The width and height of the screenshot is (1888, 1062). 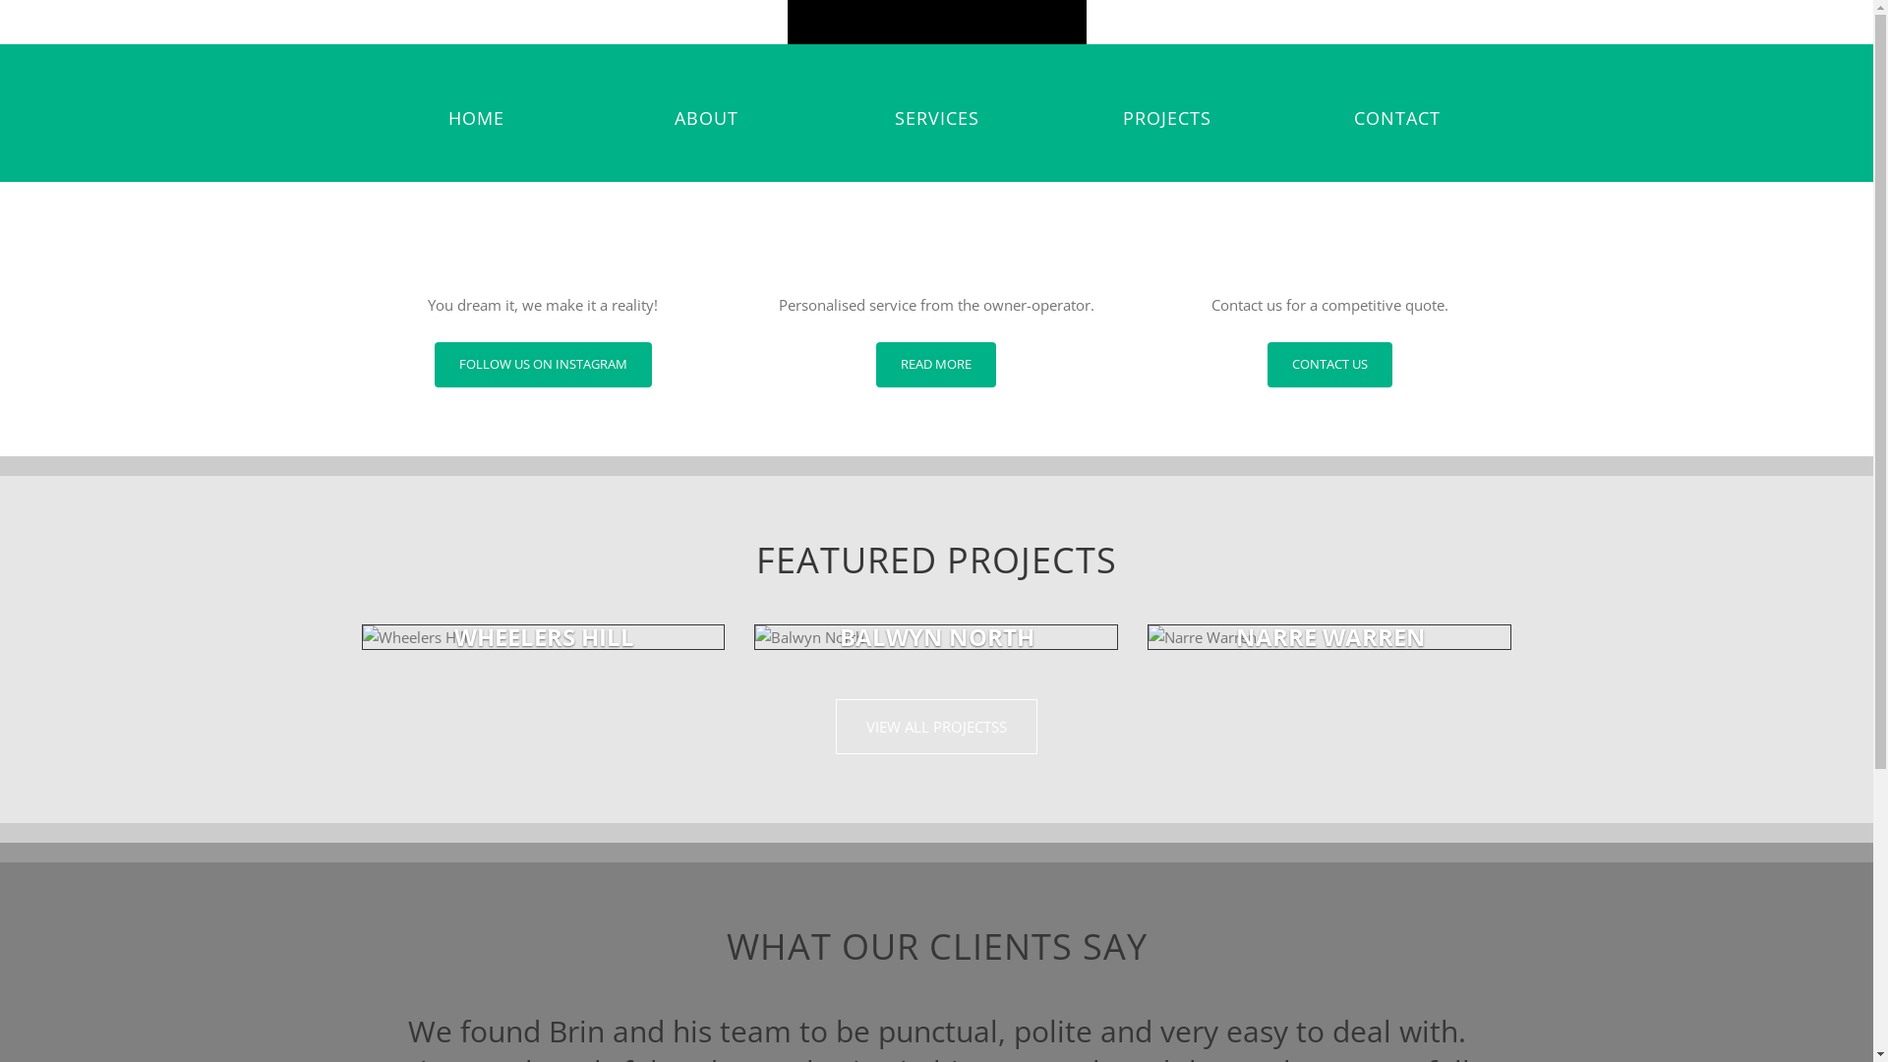 I want to click on Wheelers Hill , so click(x=543, y=637).